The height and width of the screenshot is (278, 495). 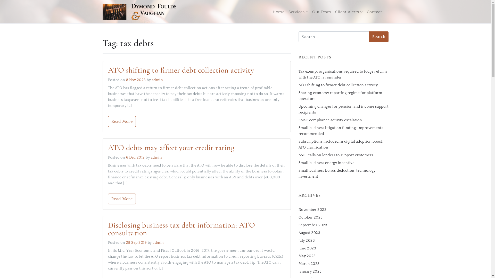 What do you see at coordinates (313, 225) in the screenshot?
I see `September 2023` at bounding box center [313, 225].